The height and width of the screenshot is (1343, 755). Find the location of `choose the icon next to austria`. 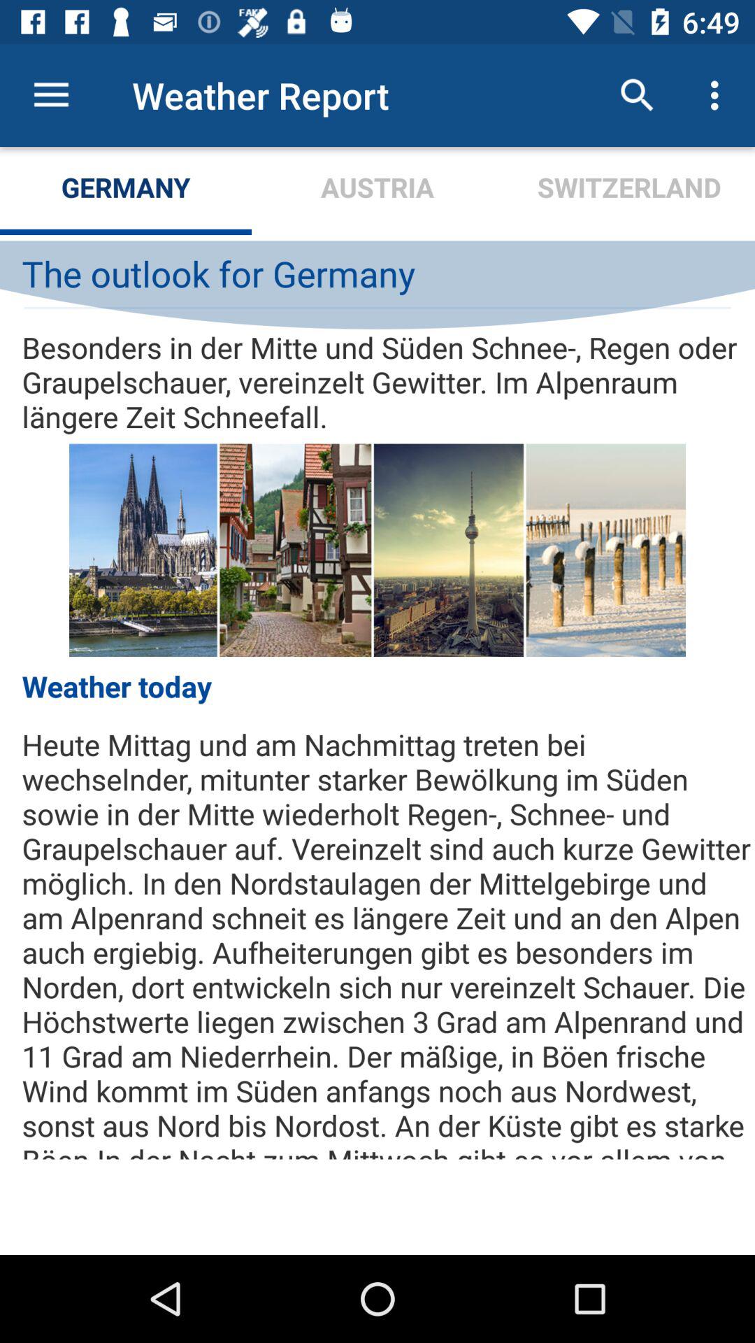

choose the icon next to austria is located at coordinates (638, 95).